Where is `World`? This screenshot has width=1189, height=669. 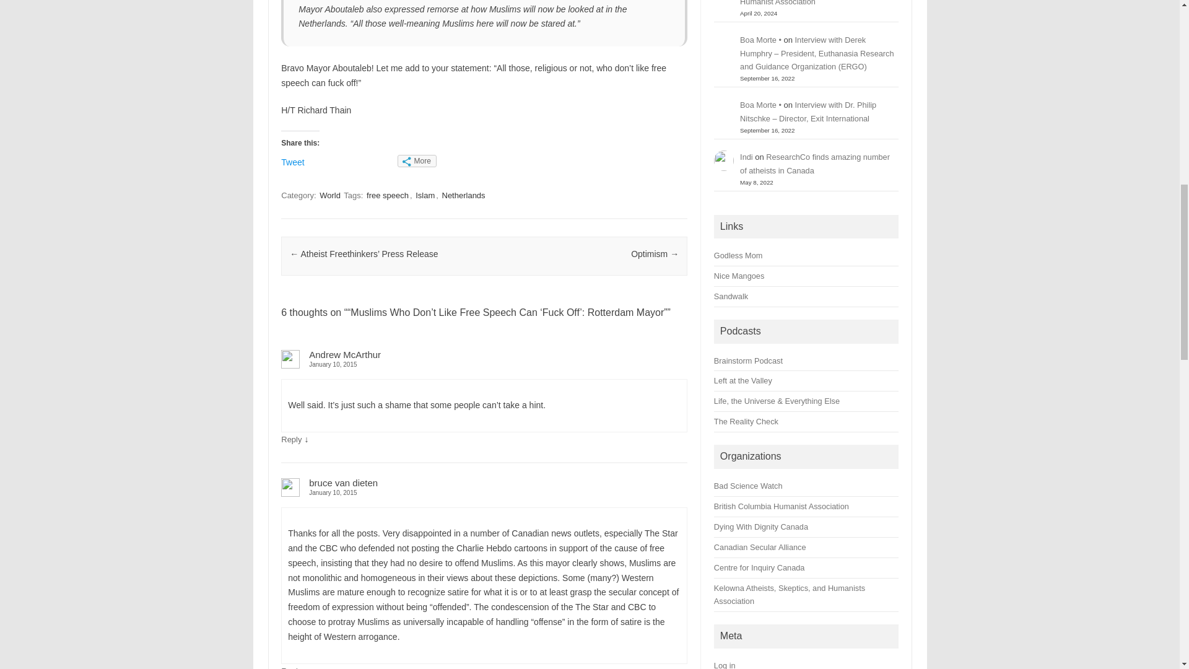
World is located at coordinates (330, 195).